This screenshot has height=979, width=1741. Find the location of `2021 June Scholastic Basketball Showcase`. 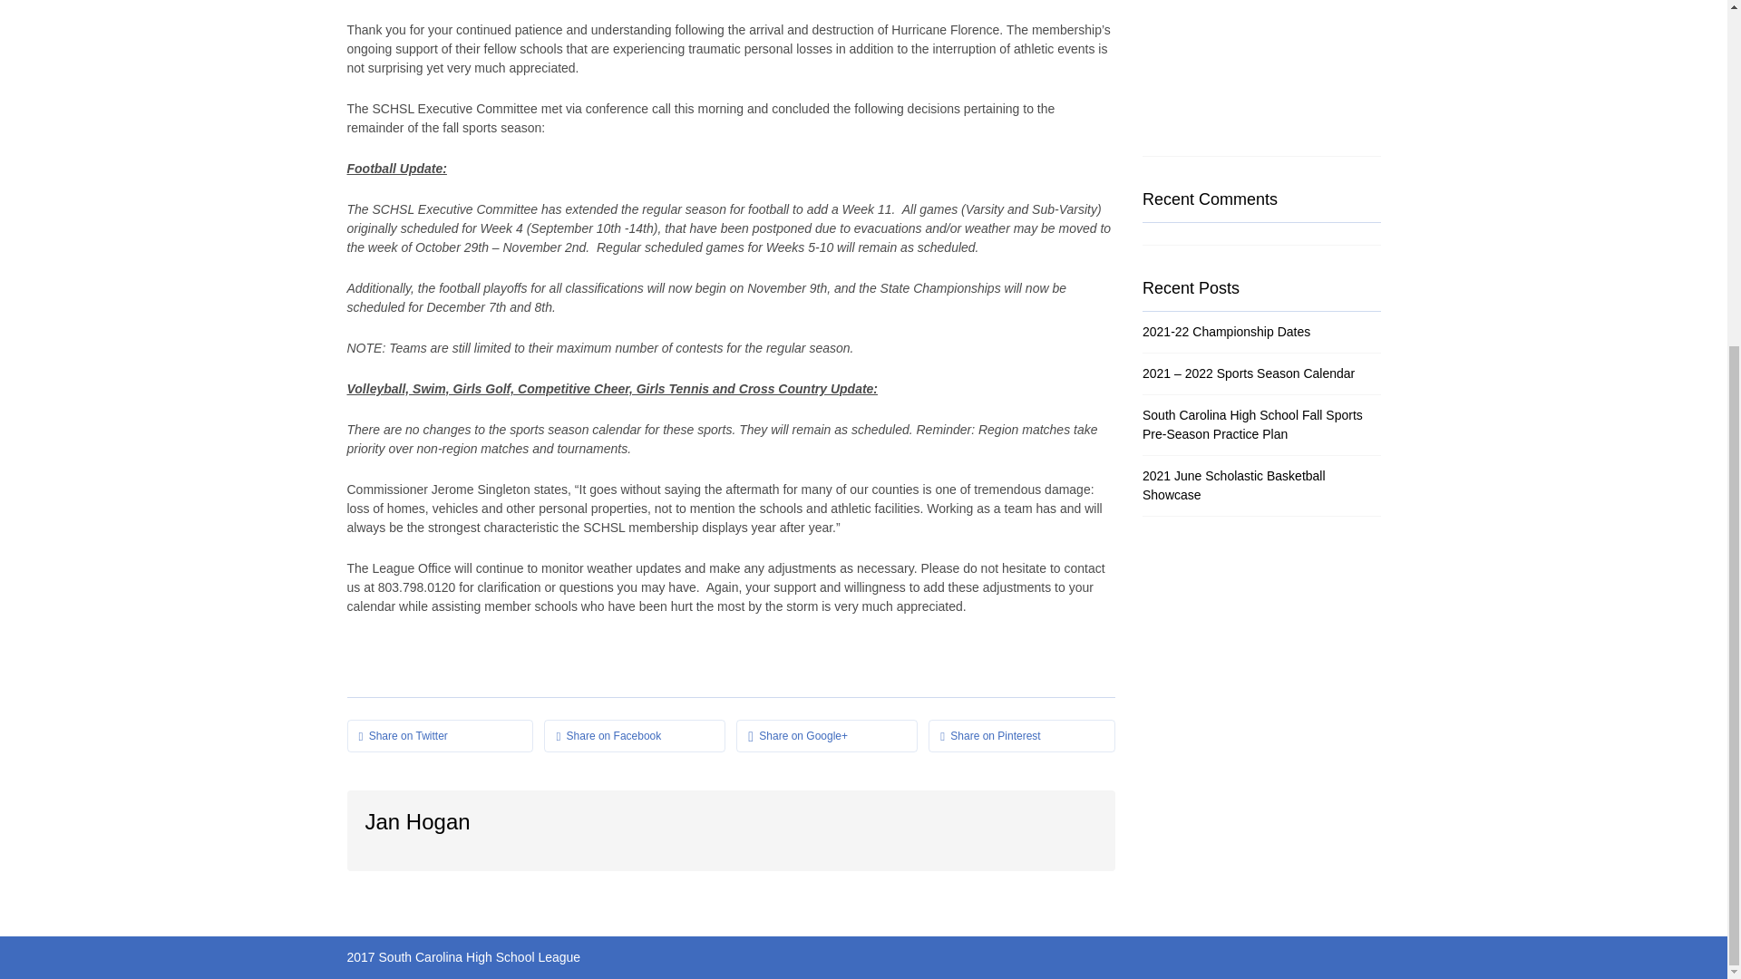

2021 June Scholastic Basketball Showcase is located at coordinates (1233, 486).